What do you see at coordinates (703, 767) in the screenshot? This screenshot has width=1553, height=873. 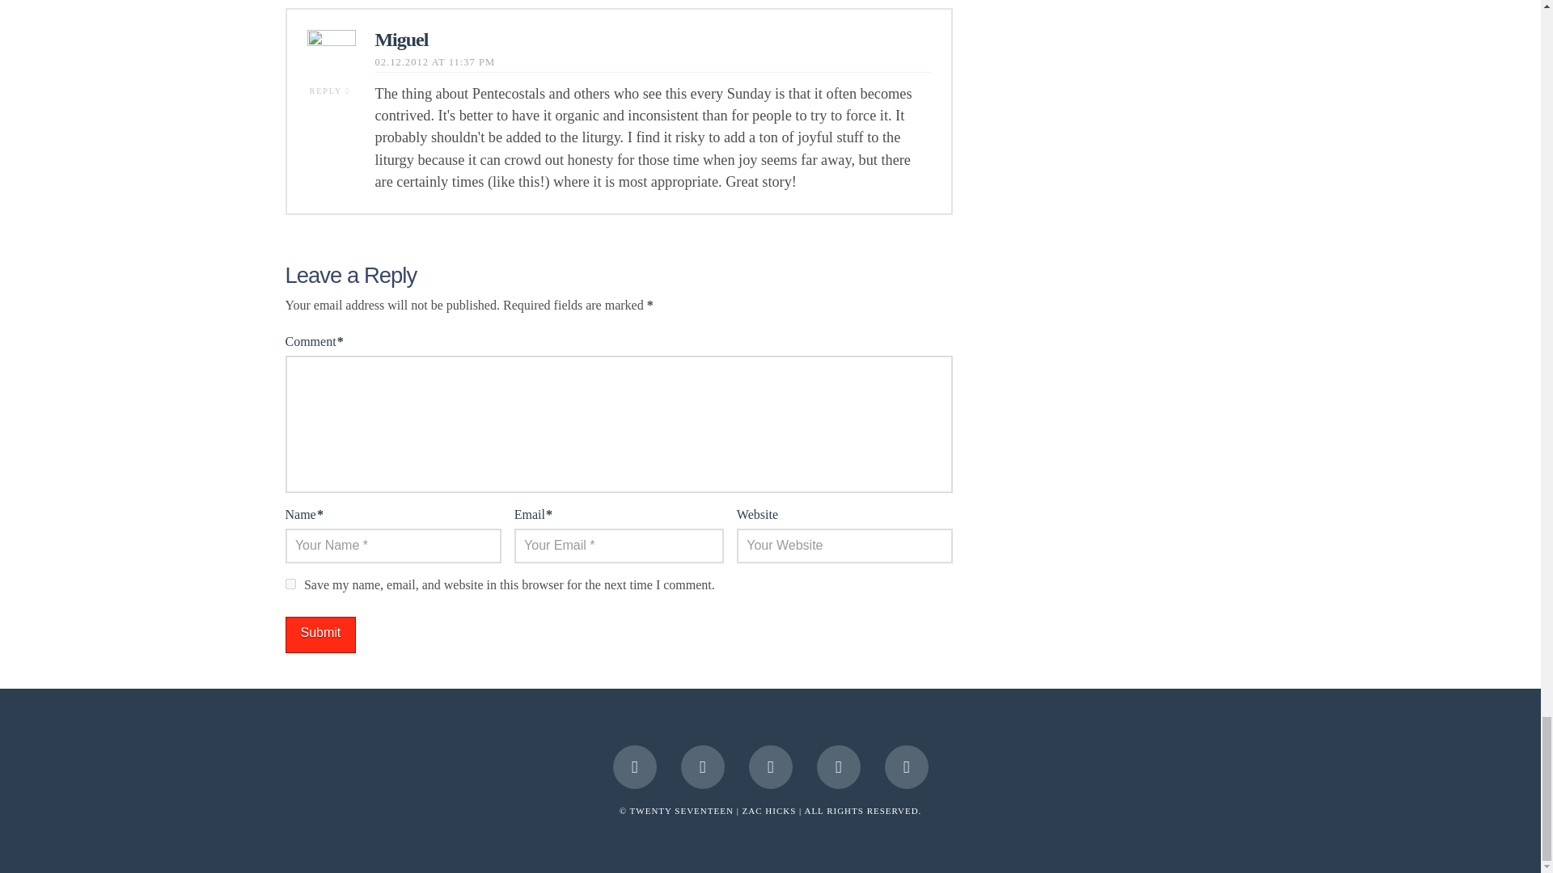 I see `Twitter` at bounding box center [703, 767].